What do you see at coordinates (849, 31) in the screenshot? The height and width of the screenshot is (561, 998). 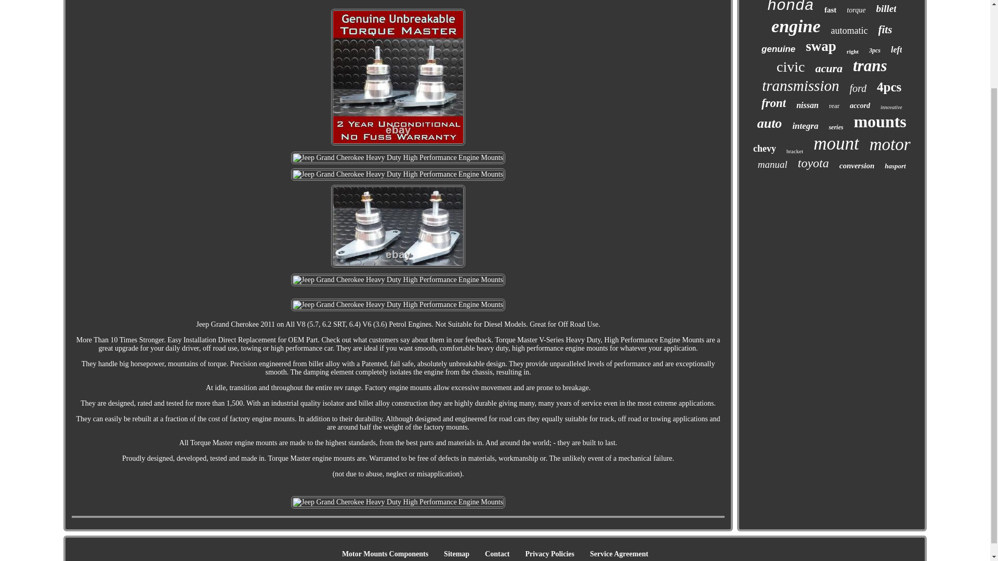 I see `automatic` at bounding box center [849, 31].